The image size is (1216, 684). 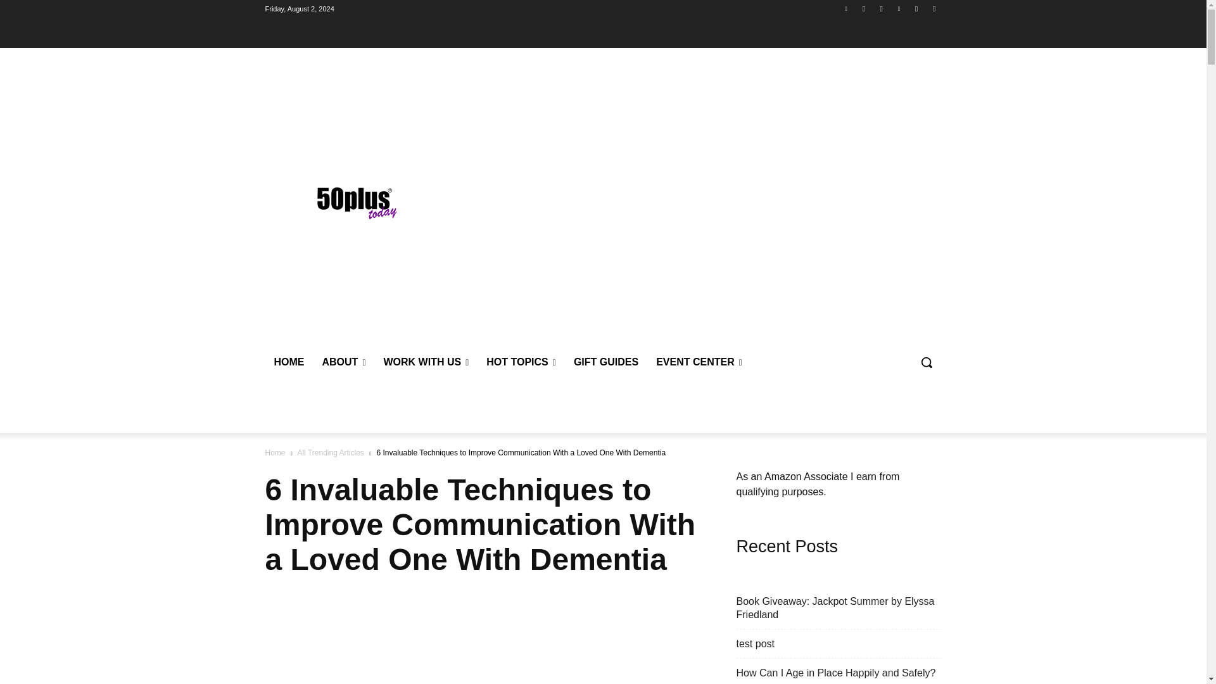 I want to click on View all posts in All Trending Articles, so click(x=330, y=453).